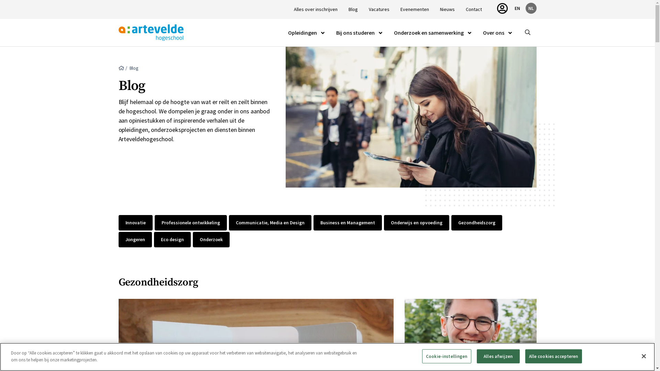 This screenshot has height=371, width=660. What do you see at coordinates (121, 68) in the screenshot?
I see `Home` at bounding box center [121, 68].